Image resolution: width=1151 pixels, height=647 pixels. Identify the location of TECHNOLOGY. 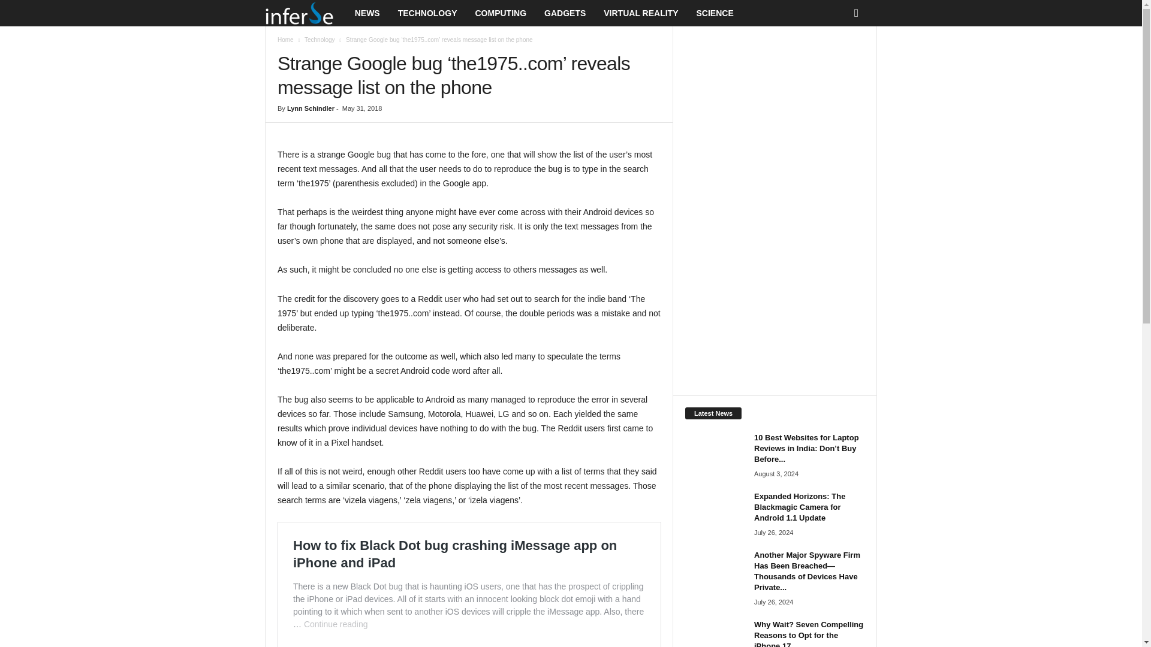
(427, 13).